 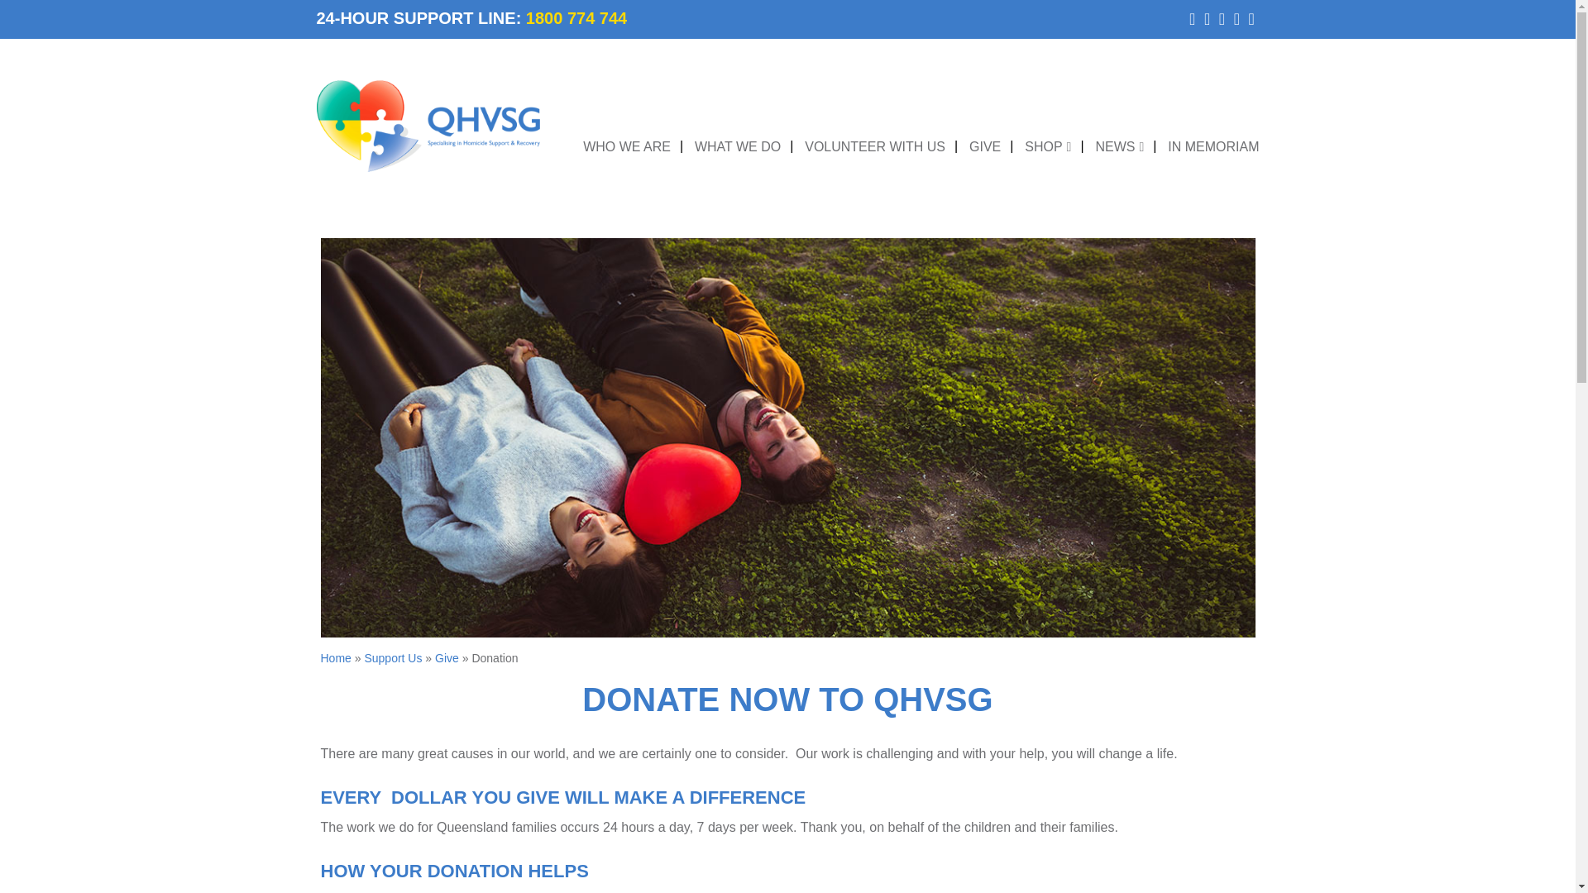 I want to click on NEWS, so click(x=1119, y=147).